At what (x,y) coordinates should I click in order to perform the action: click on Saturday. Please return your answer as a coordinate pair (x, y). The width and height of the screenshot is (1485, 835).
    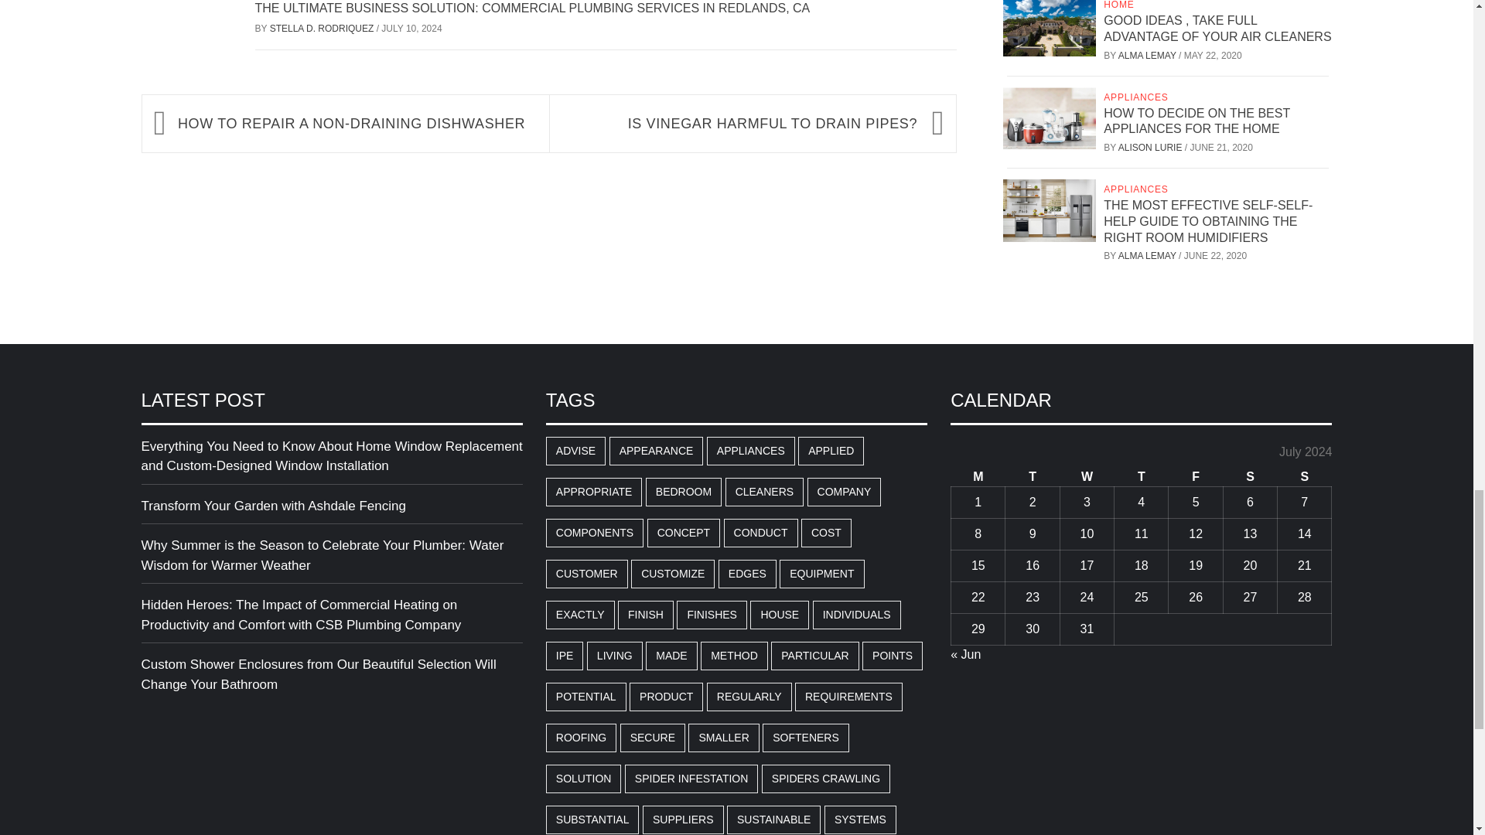
    Looking at the image, I should click on (1250, 476).